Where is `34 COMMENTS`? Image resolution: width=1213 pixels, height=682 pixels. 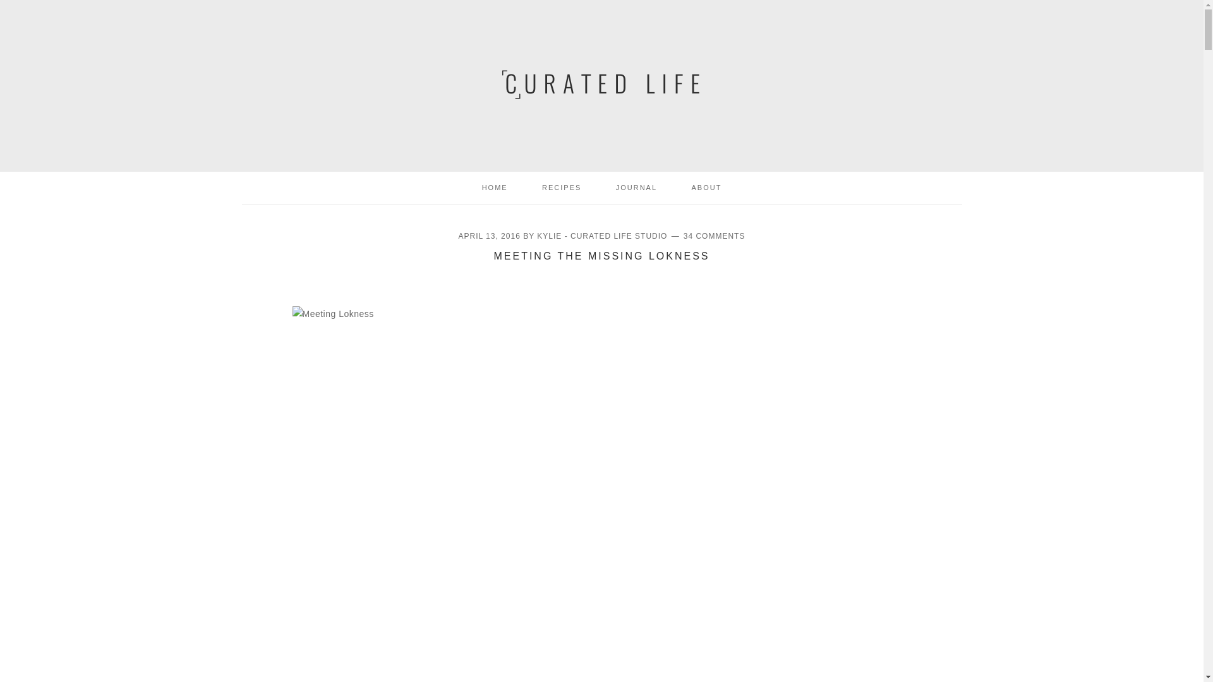 34 COMMENTS is located at coordinates (715, 236).